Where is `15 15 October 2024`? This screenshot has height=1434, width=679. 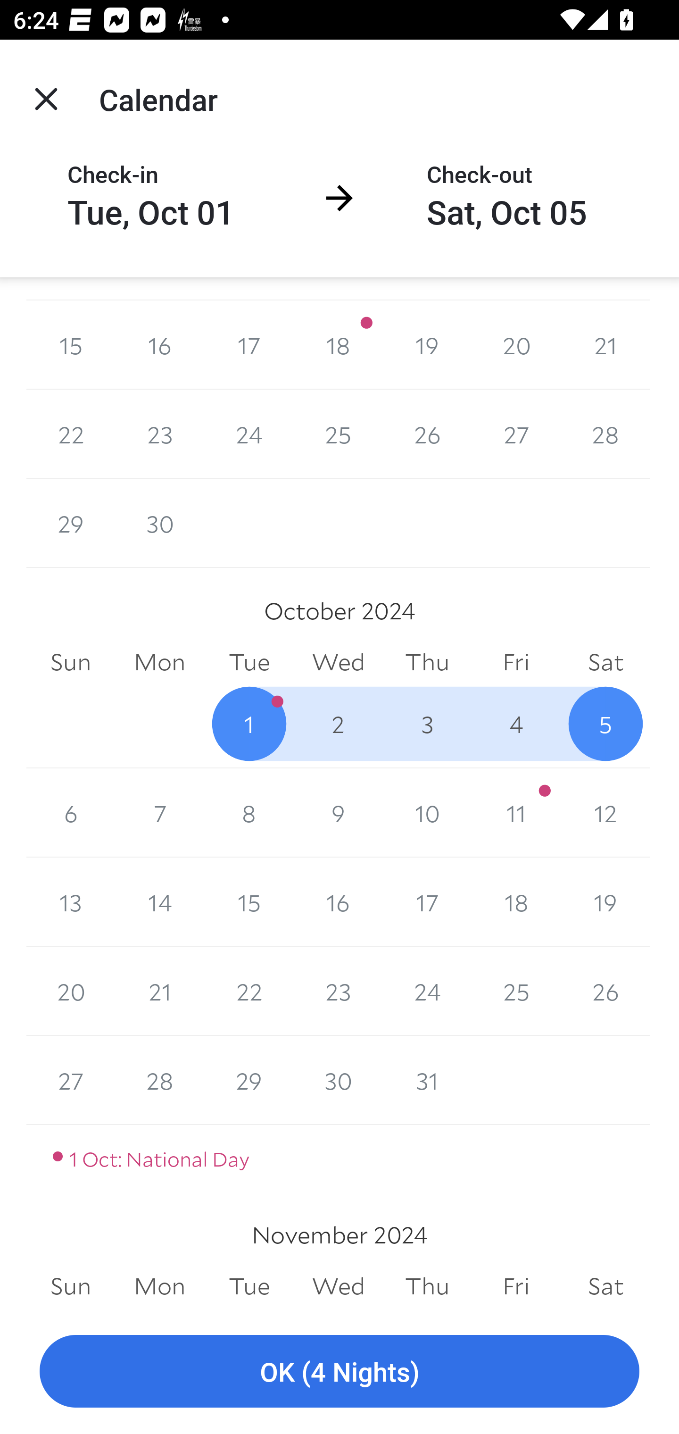 15 15 October 2024 is located at coordinates (249, 902).